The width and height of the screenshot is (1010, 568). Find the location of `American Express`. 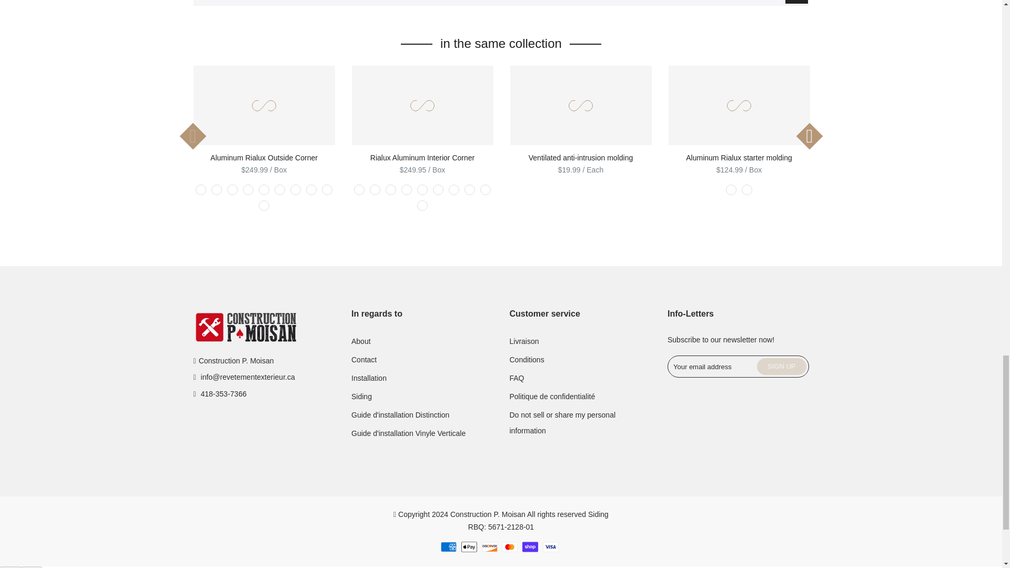

American Express is located at coordinates (448, 547).